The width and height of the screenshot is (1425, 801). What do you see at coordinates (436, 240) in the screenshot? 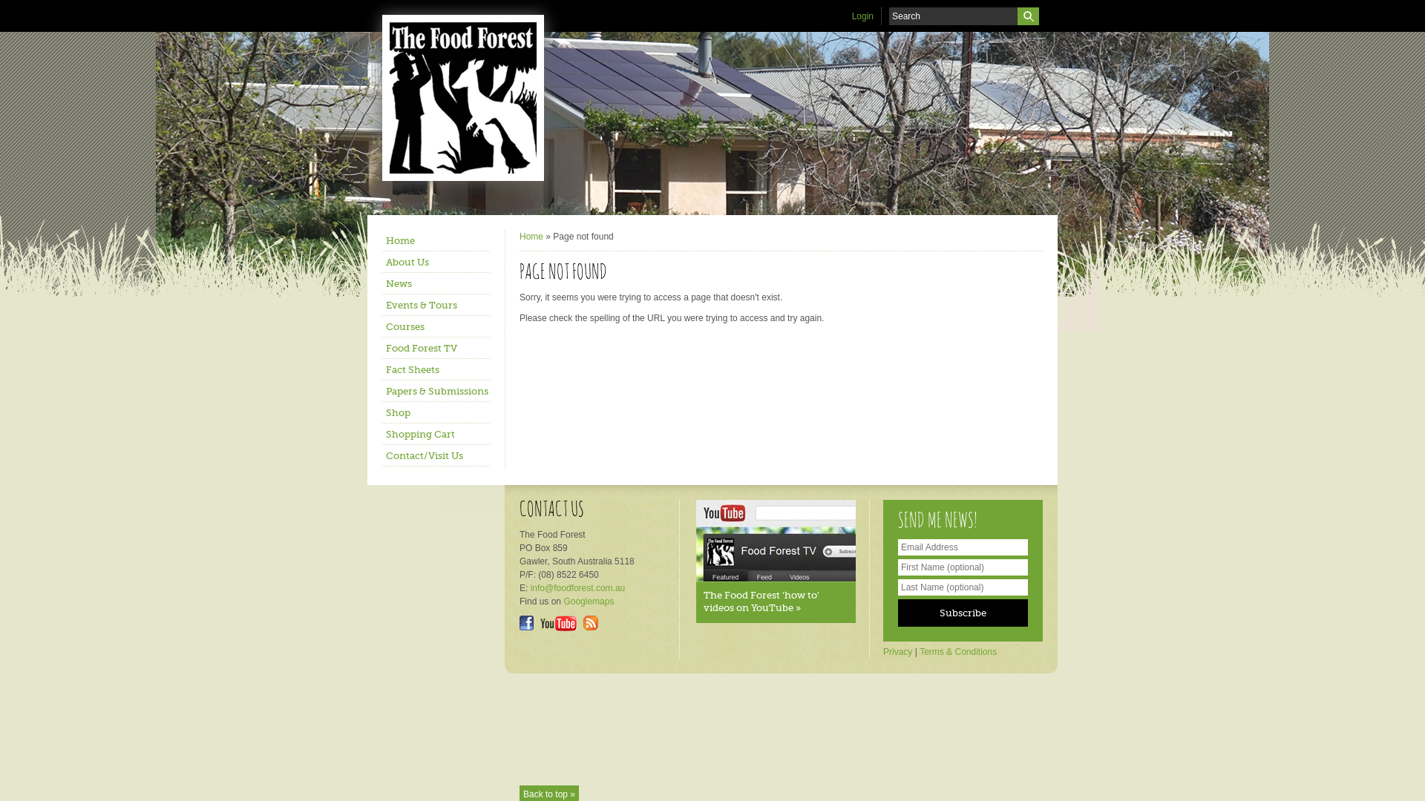
I see `Home` at bounding box center [436, 240].